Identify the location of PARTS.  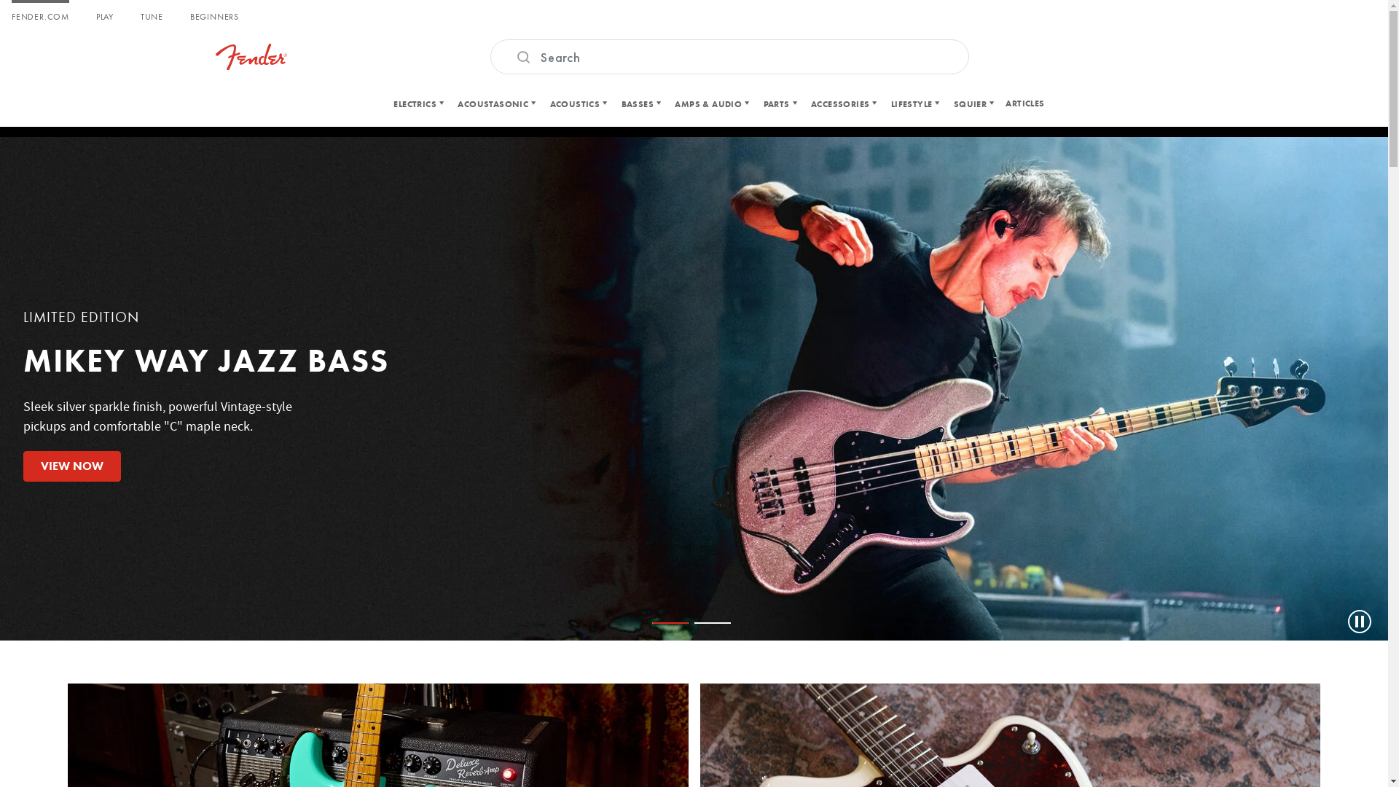
(780, 103).